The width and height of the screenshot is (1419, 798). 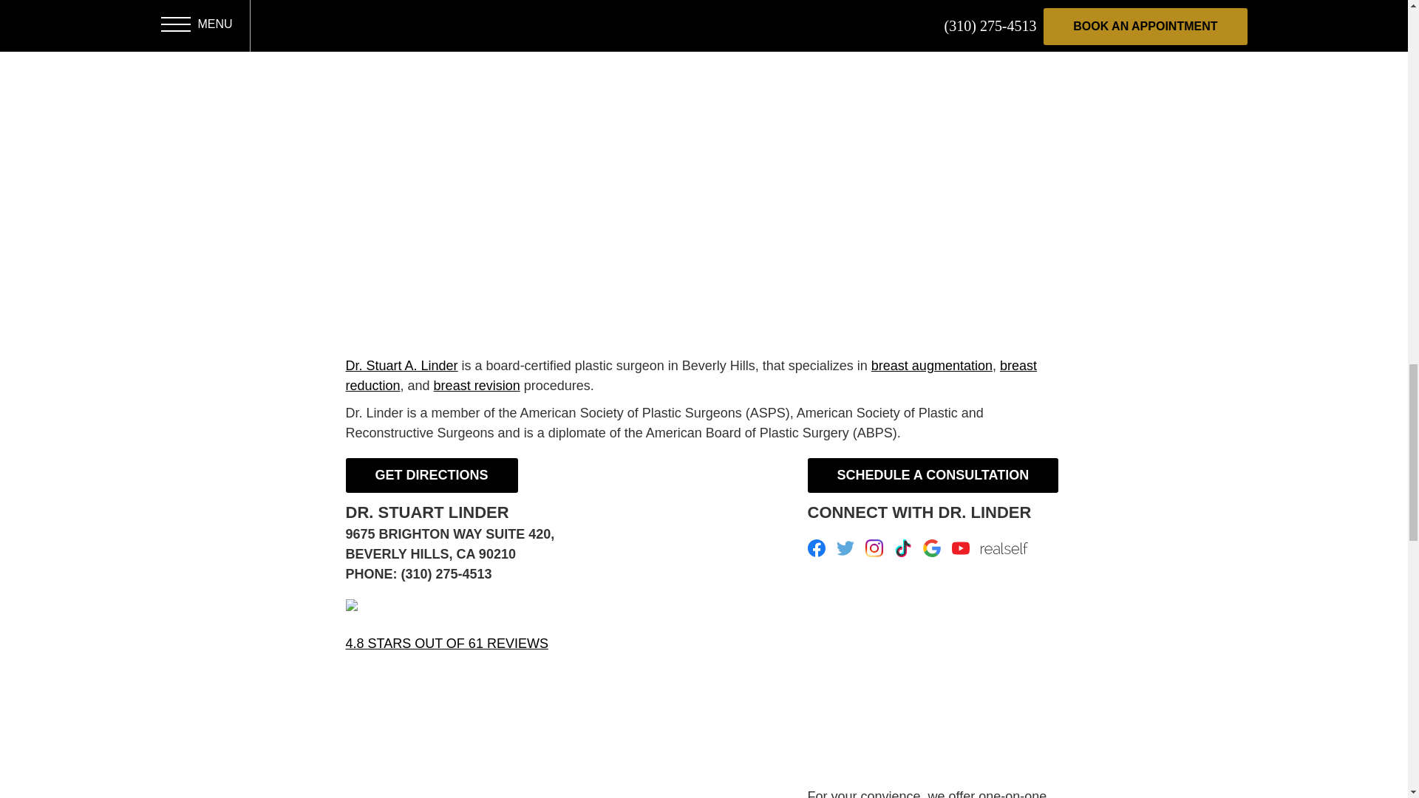 I want to click on YouTube, so click(x=961, y=548).